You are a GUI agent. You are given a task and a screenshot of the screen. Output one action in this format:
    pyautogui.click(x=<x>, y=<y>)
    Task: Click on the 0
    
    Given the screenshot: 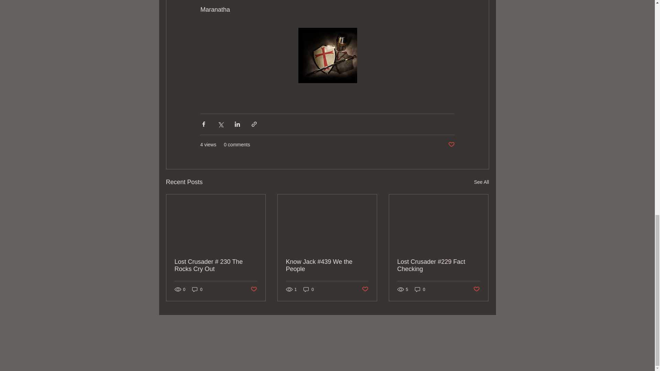 What is the action you would take?
    pyautogui.click(x=197, y=289)
    